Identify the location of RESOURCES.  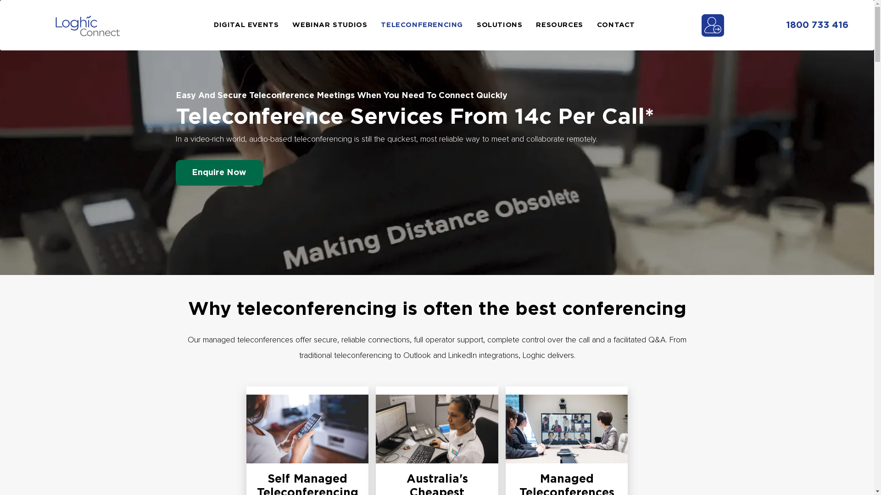
(566, 25).